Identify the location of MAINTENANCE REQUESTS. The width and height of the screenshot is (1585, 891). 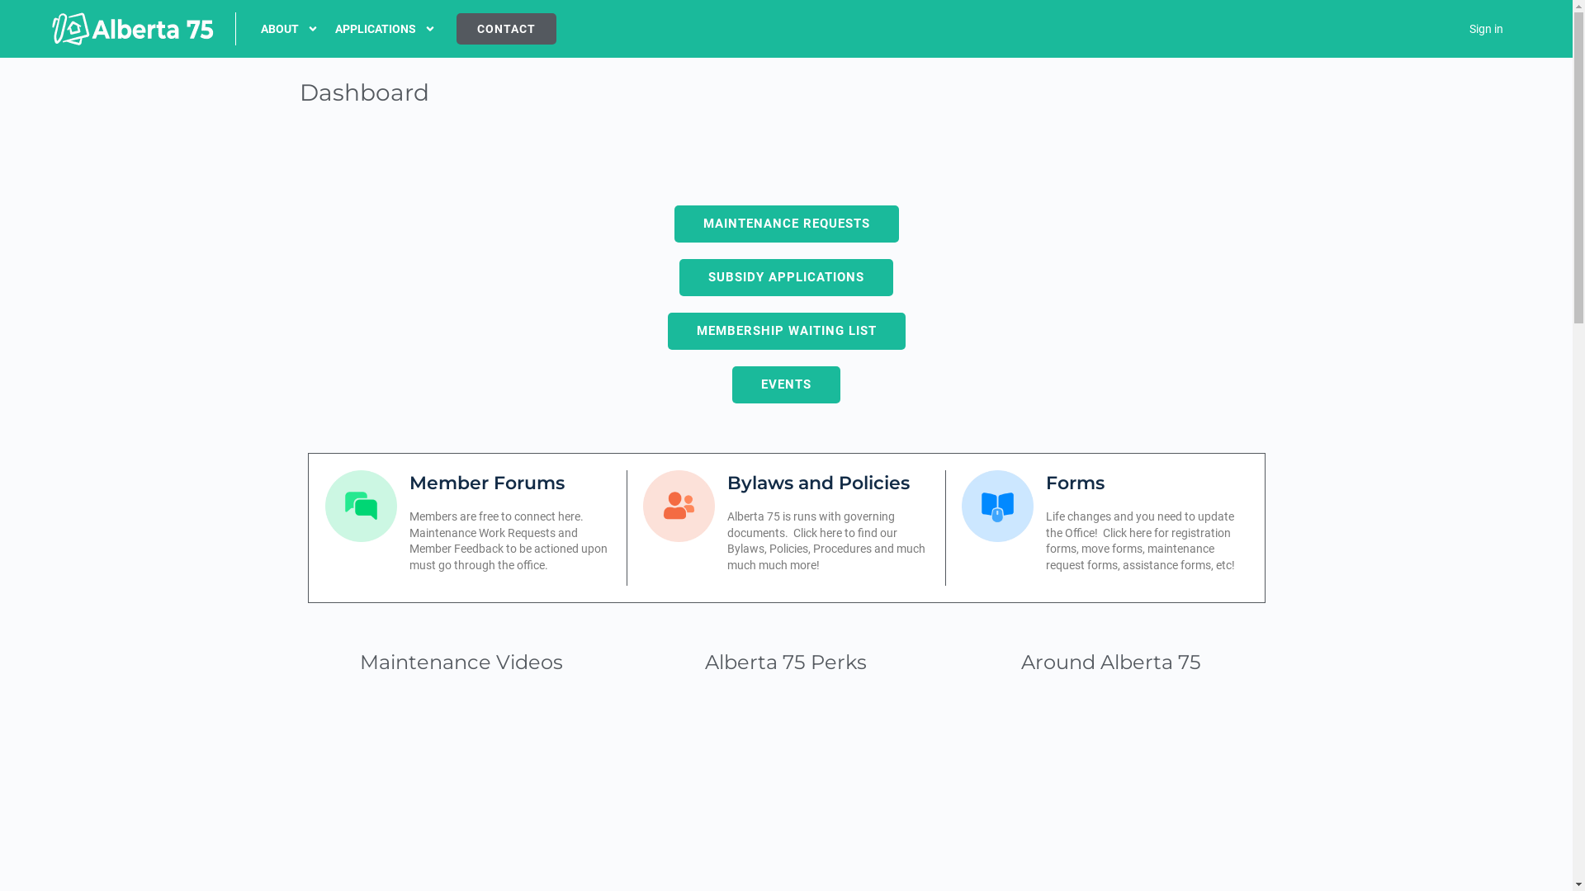
(786, 224).